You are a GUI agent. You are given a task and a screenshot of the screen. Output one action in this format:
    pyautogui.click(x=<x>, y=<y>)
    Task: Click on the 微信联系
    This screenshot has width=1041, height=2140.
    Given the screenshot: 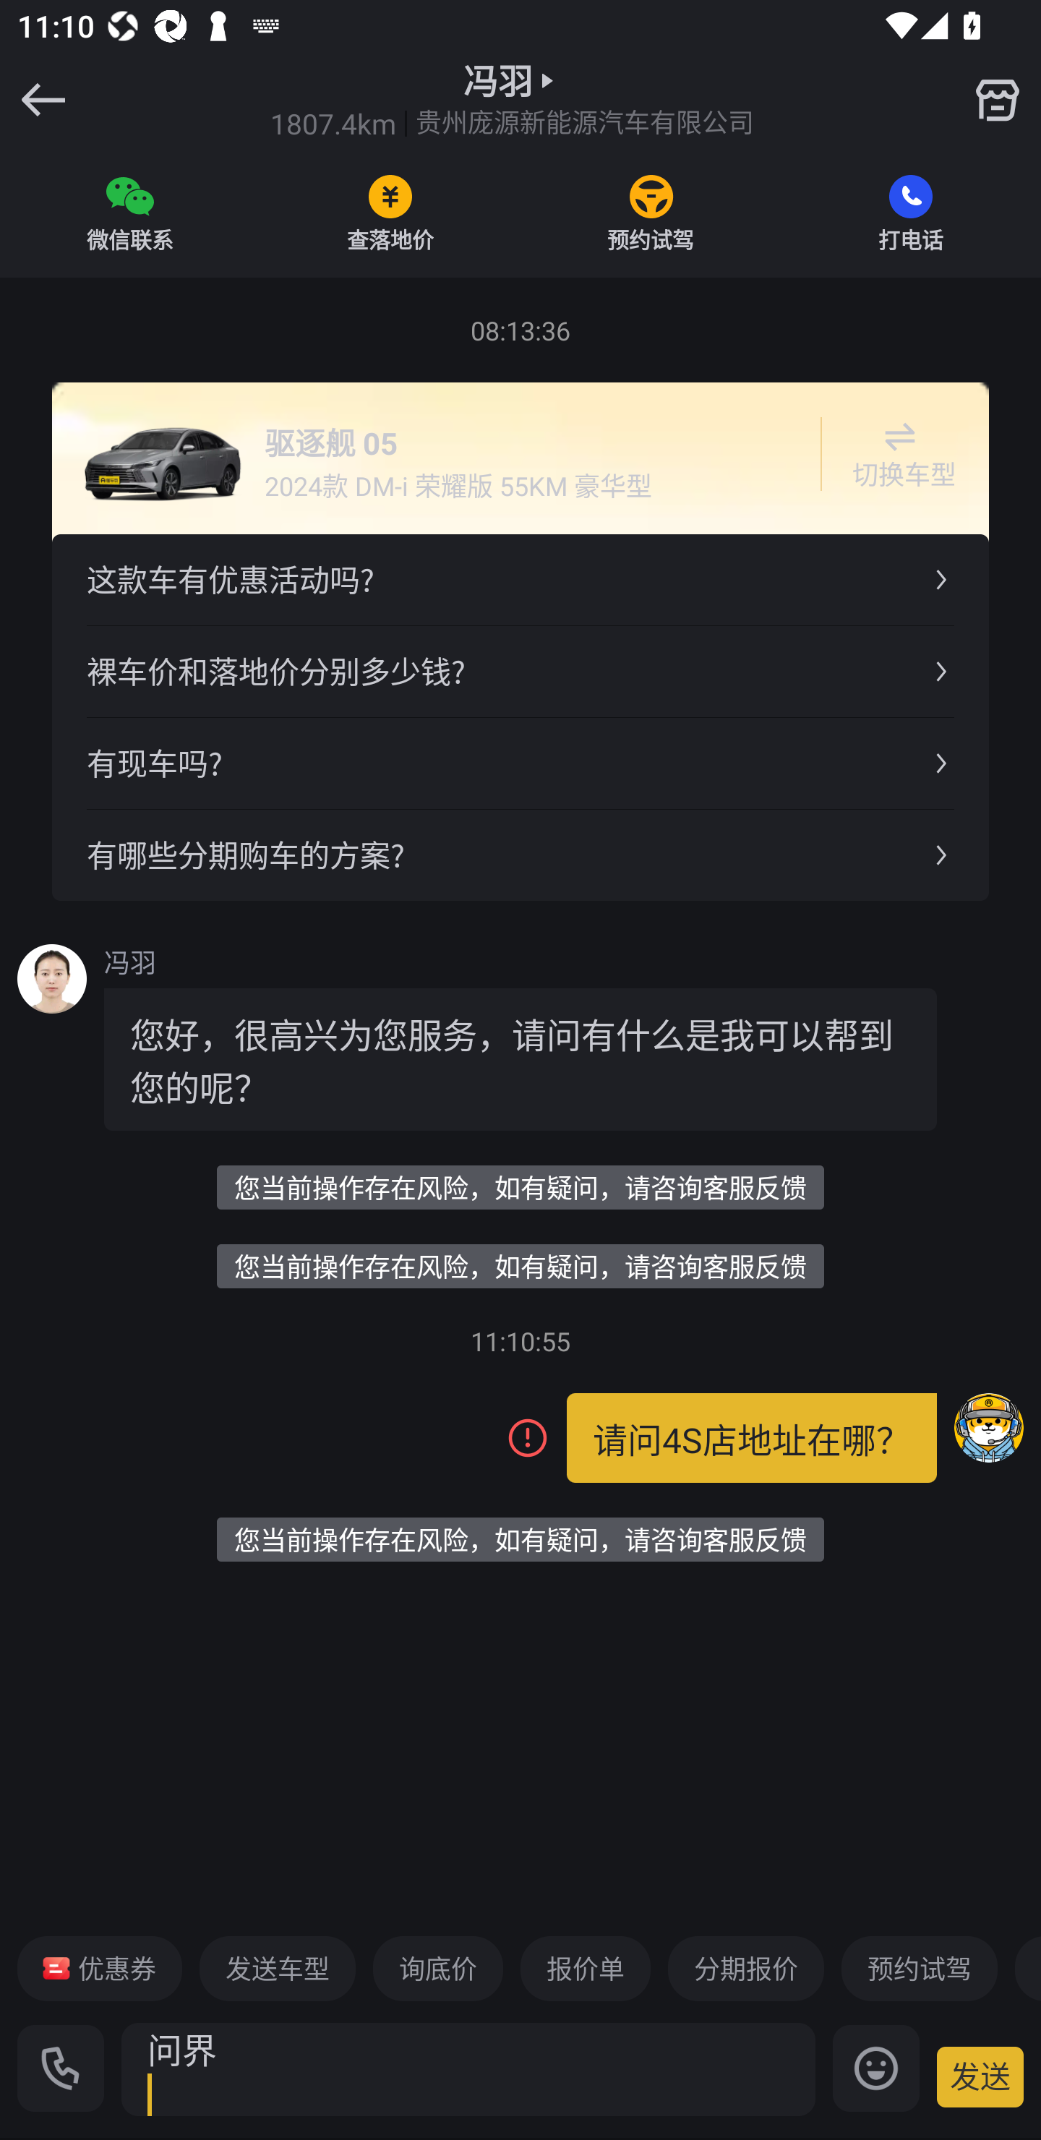 What is the action you would take?
    pyautogui.click(x=130, y=213)
    